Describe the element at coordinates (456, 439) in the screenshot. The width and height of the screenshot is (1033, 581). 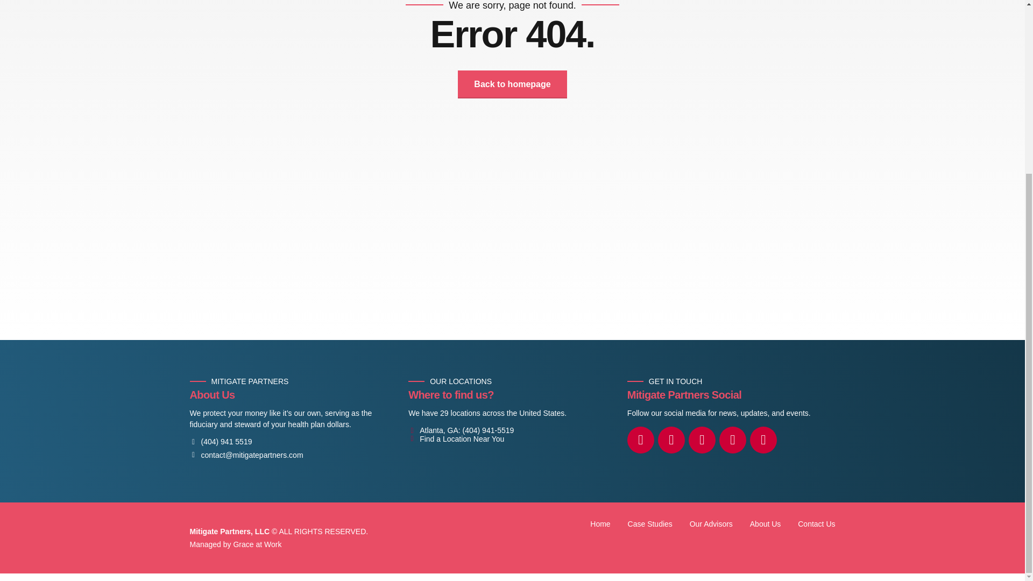
I see `Find a Location Near You` at that location.